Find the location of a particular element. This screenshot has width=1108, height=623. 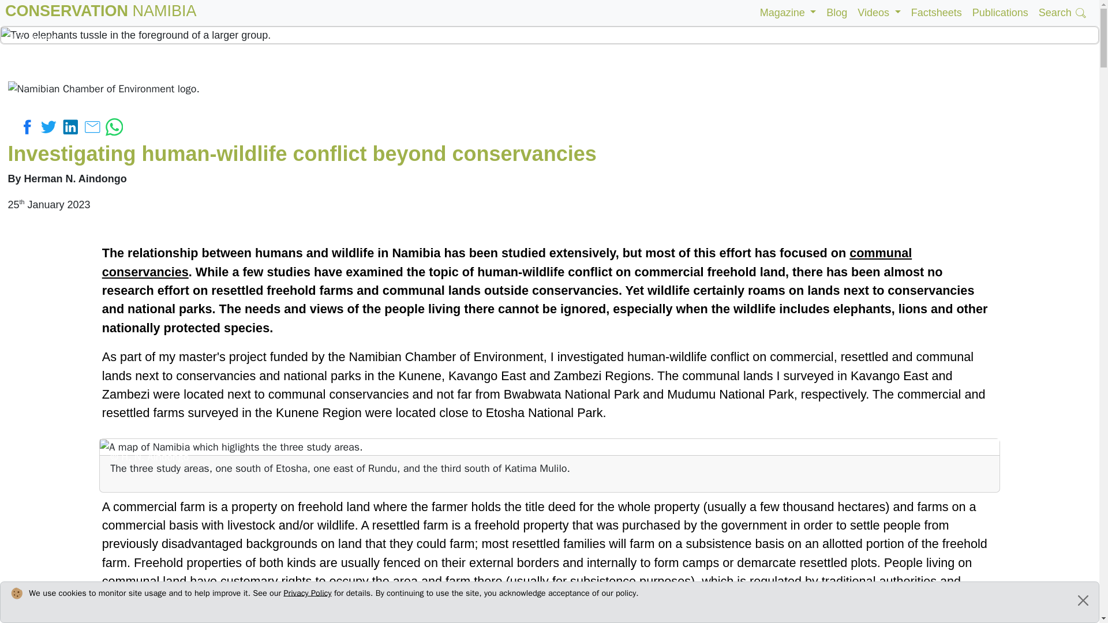

Factsheets is located at coordinates (28, 127).